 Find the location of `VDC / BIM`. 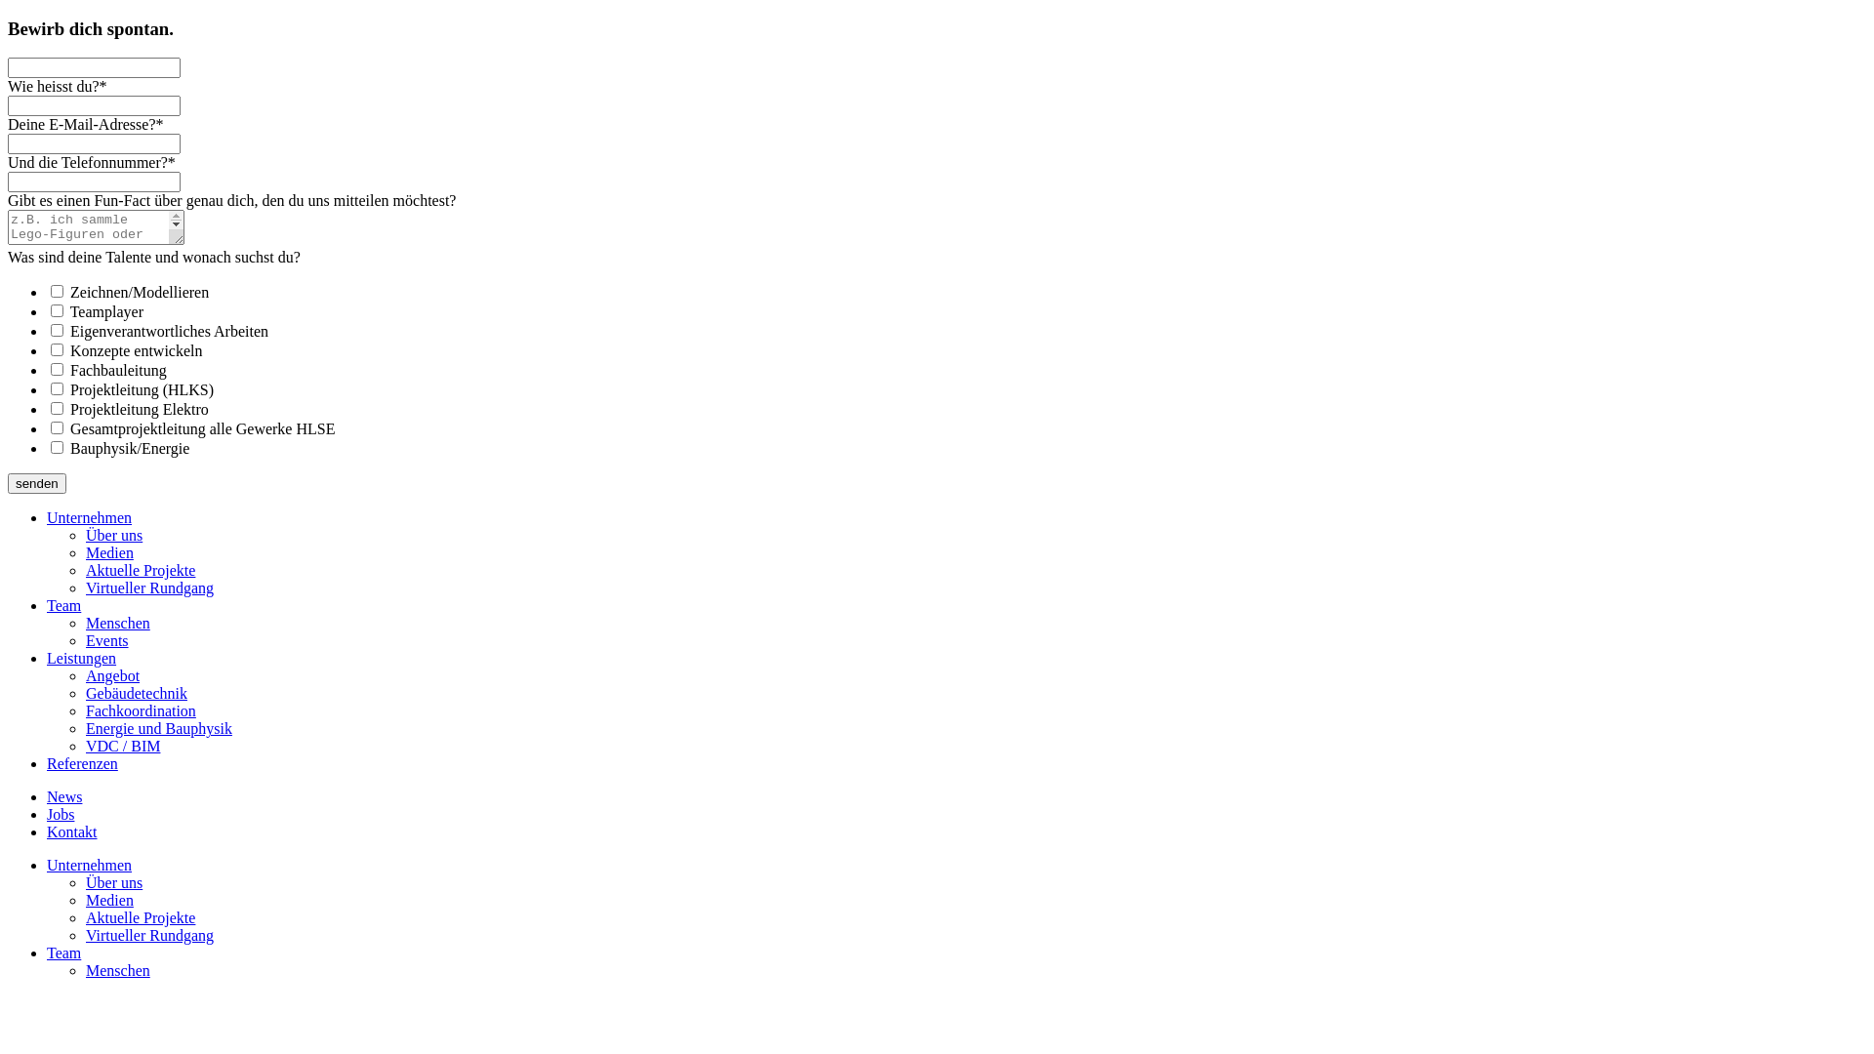

VDC / BIM is located at coordinates (123, 746).